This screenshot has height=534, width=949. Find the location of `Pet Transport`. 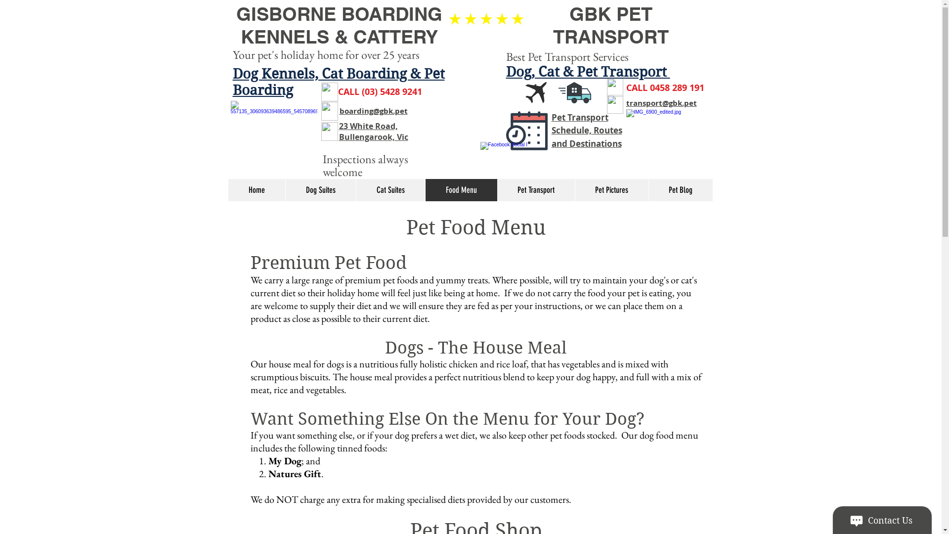

Pet Transport is located at coordinates (536, 190).